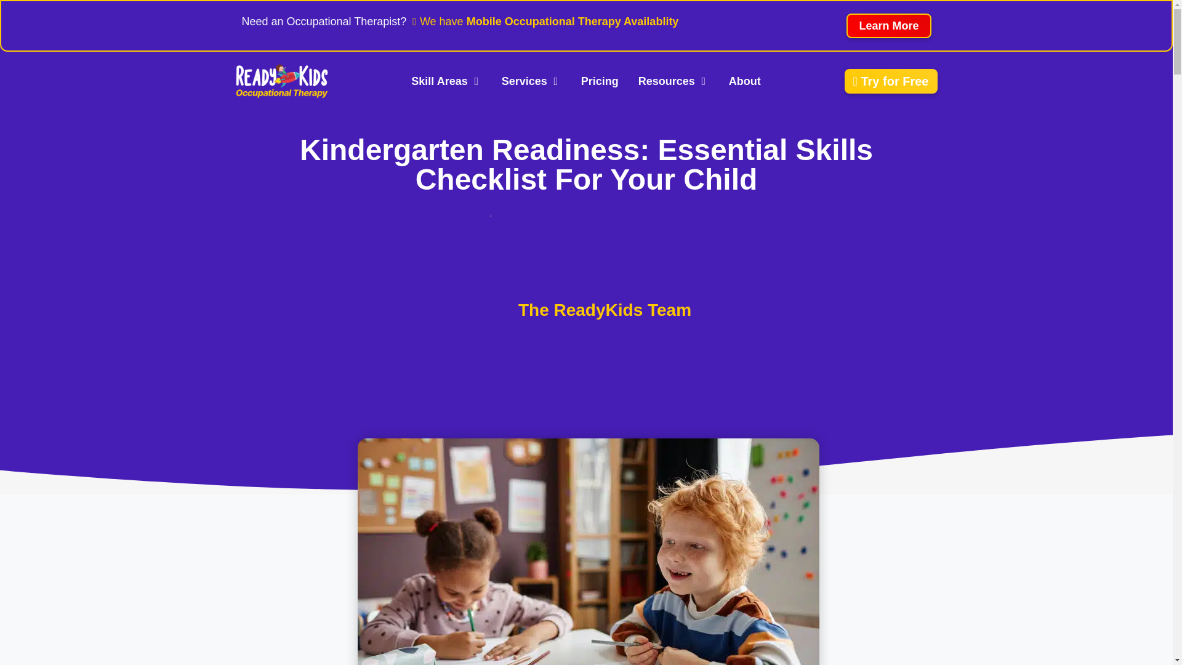  I want to click on Pricing, so click(600, 81).